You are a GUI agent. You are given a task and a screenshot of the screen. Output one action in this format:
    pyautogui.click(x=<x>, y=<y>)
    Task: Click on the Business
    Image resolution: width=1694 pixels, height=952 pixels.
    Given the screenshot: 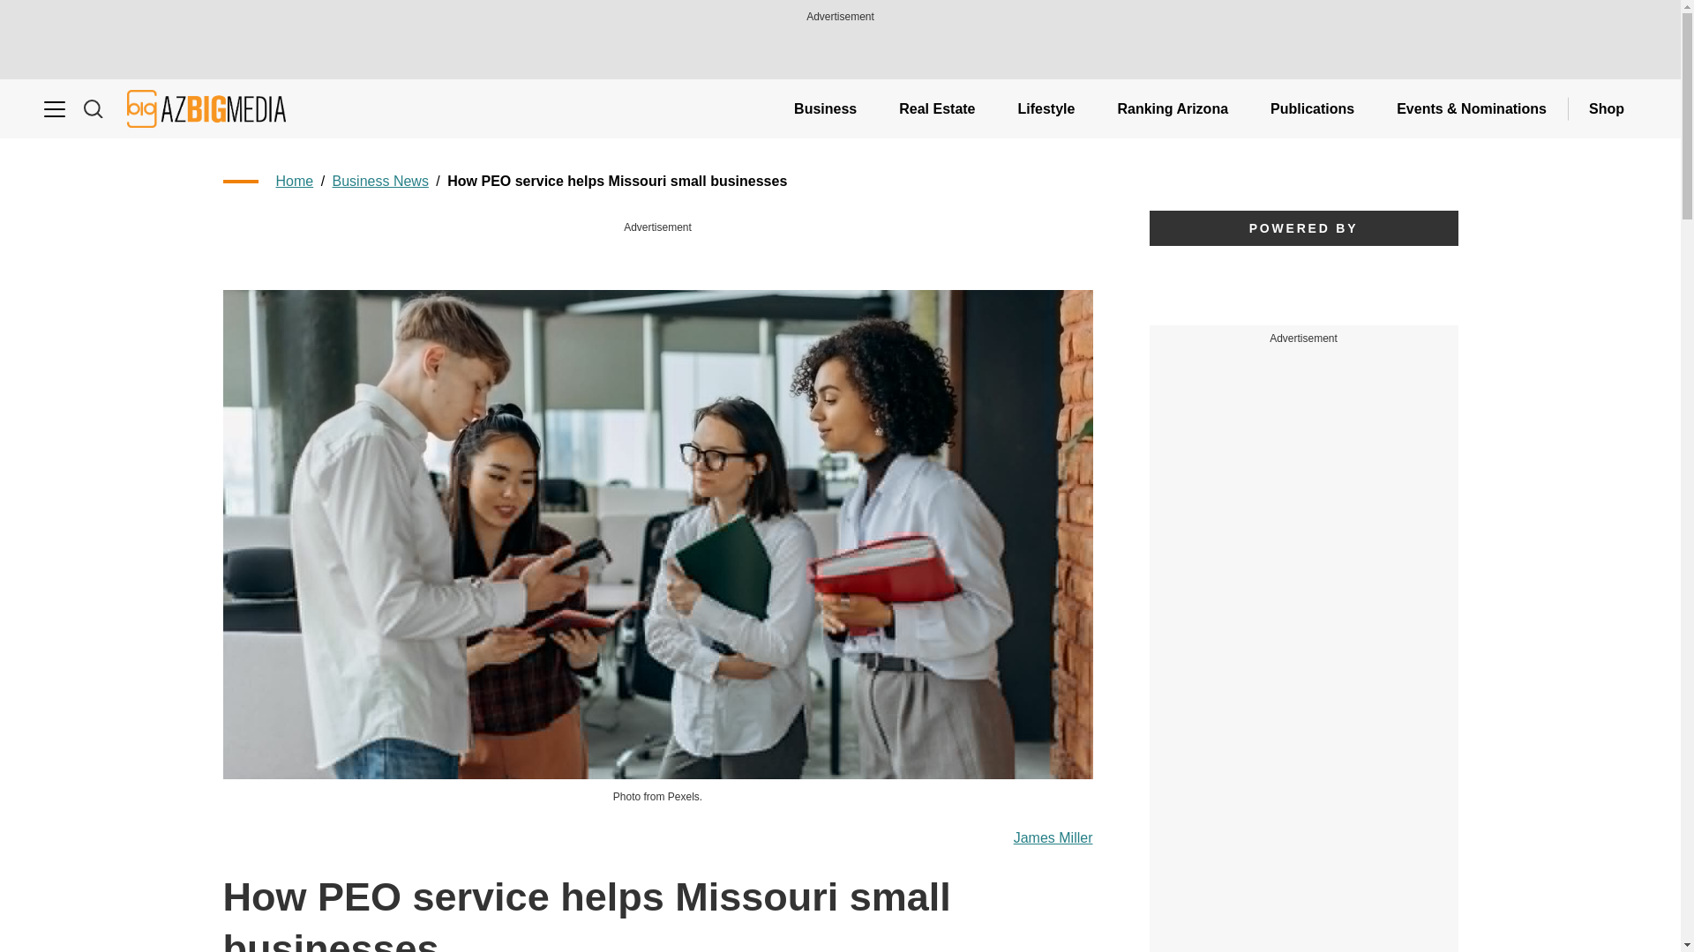 What is the action you would take?
    pyautogui.click(x=824, y=108)
    